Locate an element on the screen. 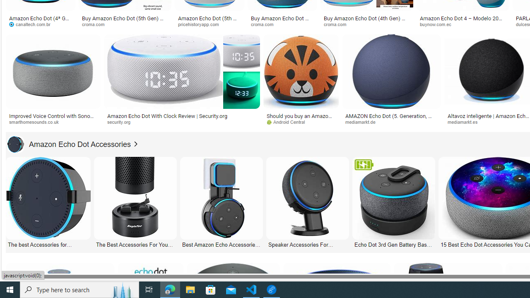 This screenshot has height=298, width=530. mediamarkt.de is located at coordinates (364, 122).